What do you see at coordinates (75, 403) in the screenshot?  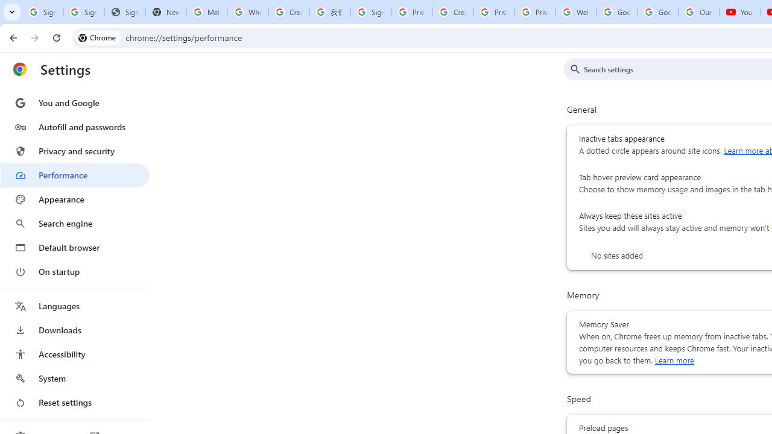 I see `Reset settings` at bounding box center [75, 403].